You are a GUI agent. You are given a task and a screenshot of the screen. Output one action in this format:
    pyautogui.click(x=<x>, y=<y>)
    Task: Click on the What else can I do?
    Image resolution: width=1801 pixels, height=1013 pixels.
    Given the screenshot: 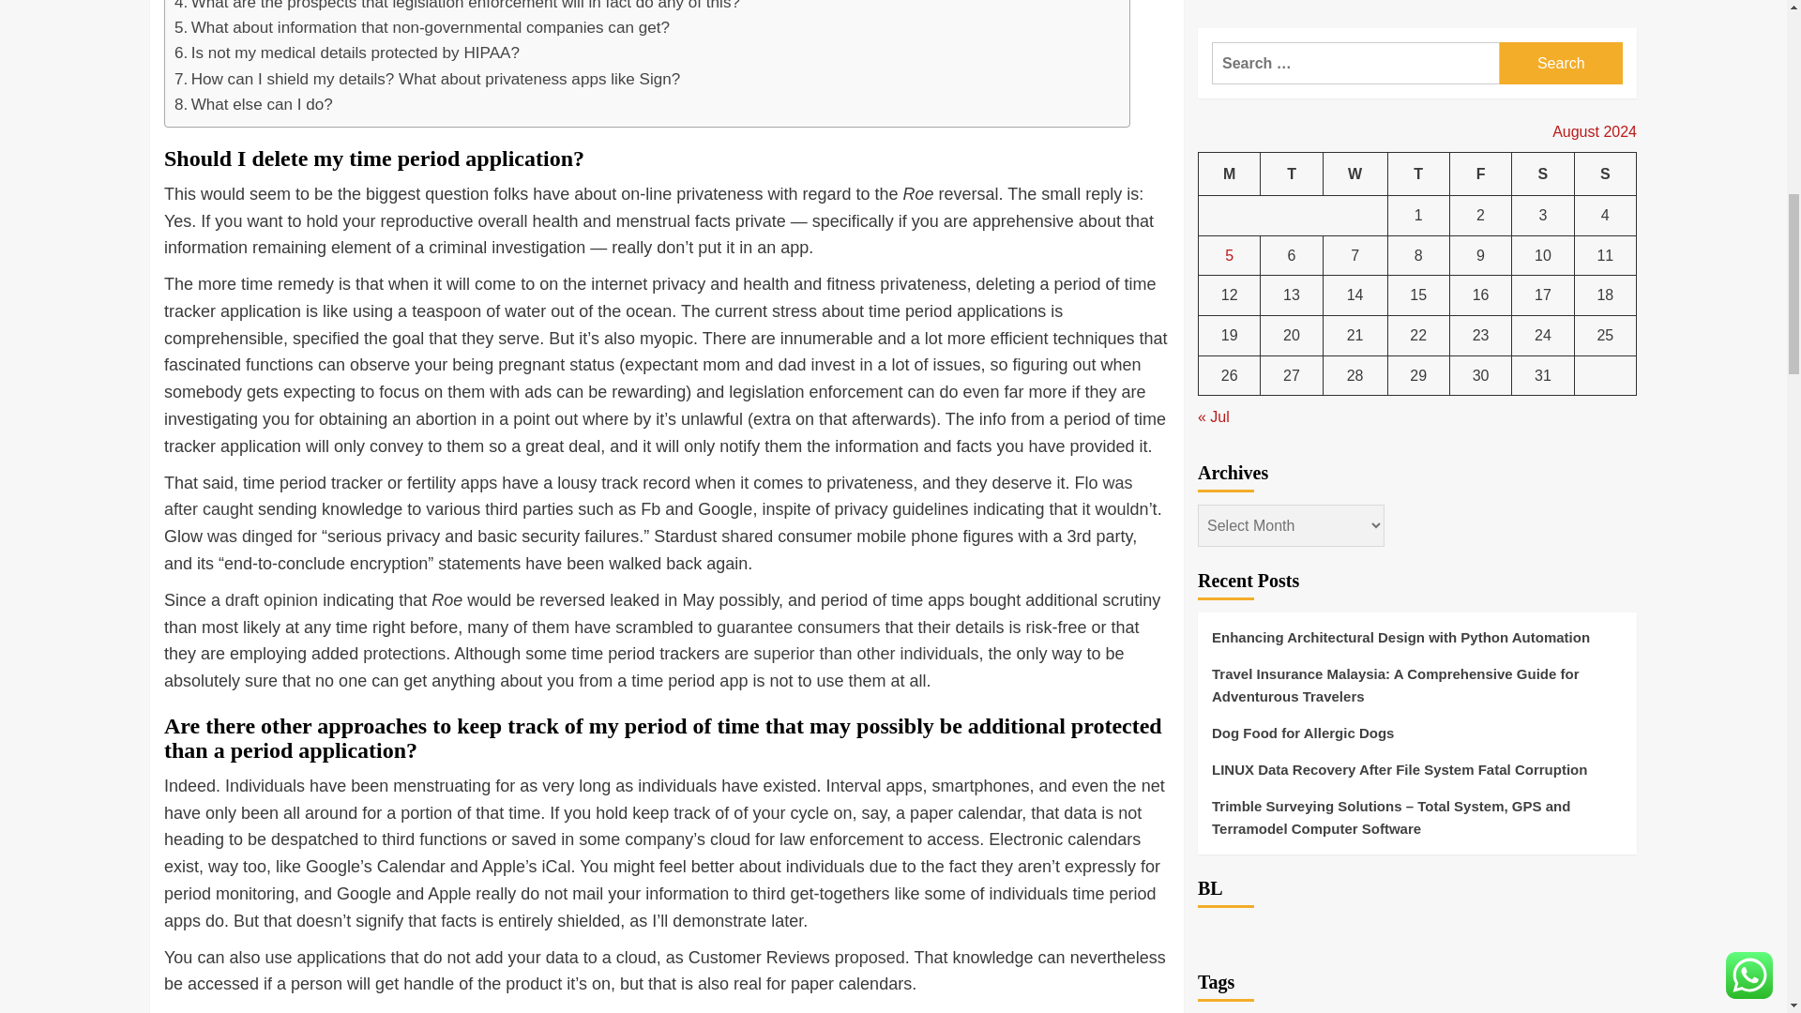 What is the action you would take?
    pyautogui.click(x=253, y=105)
    